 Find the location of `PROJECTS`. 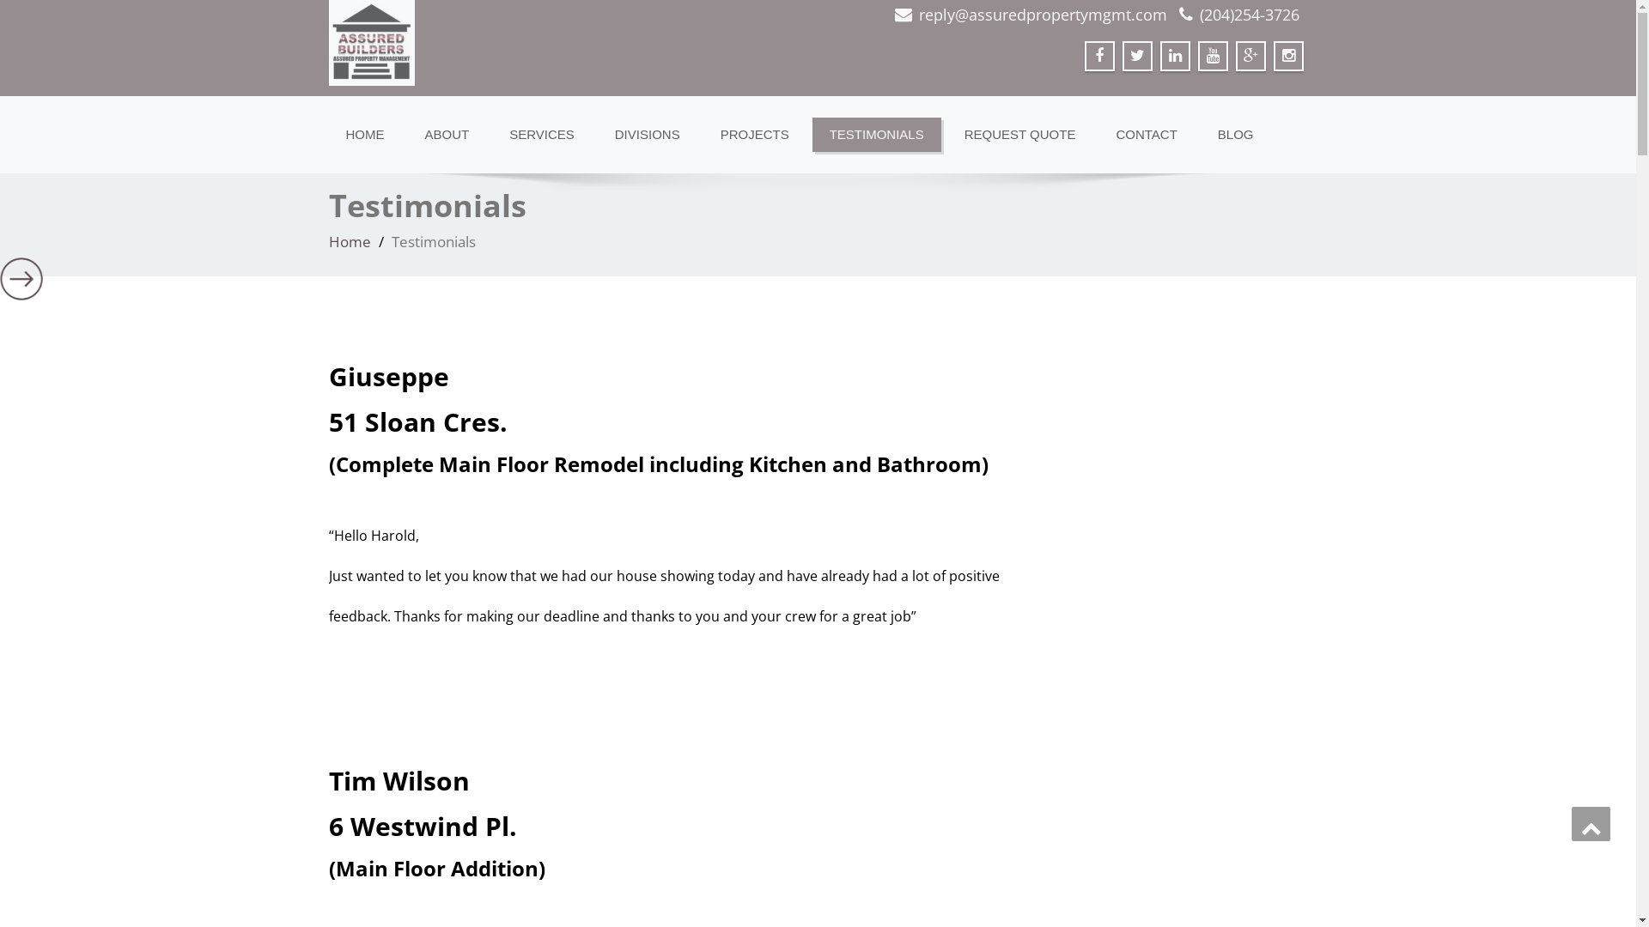

PROJECTS is located at coordinates (755, 135).